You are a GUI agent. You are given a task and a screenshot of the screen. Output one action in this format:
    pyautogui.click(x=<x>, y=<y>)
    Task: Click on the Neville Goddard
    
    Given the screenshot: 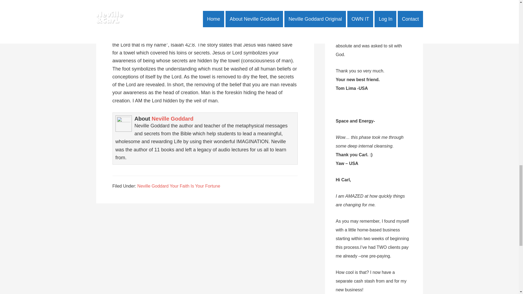 What is the action you would take?
    pyautogui.click(x=172, y=119)
    